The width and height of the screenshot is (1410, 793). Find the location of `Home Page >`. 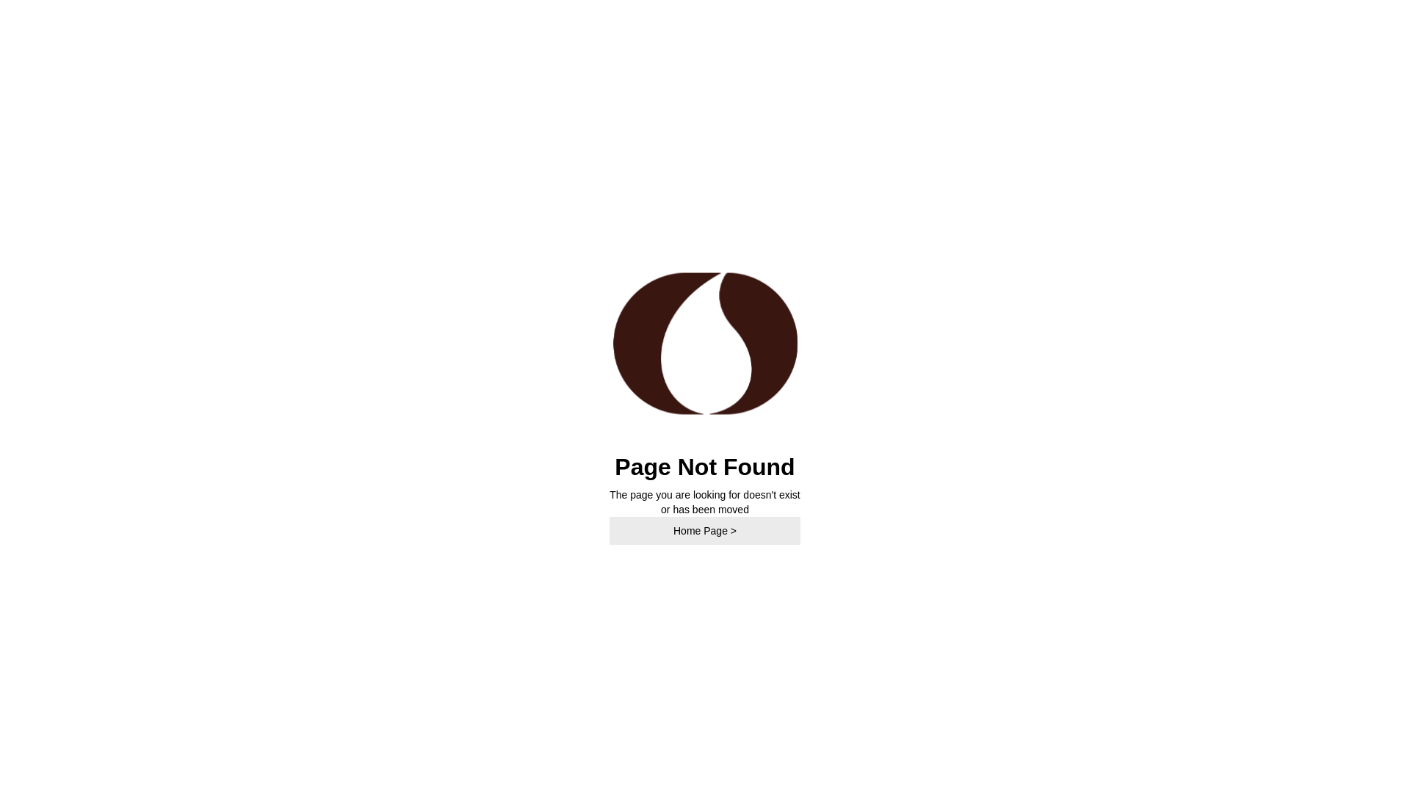

Home Page > is located at coordinates (705, 531).